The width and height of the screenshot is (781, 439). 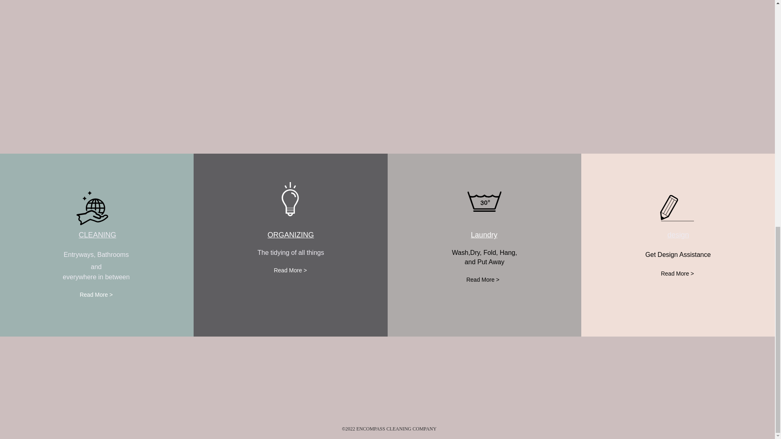 I want to click on CLEANING, so click(x=98, y=235).